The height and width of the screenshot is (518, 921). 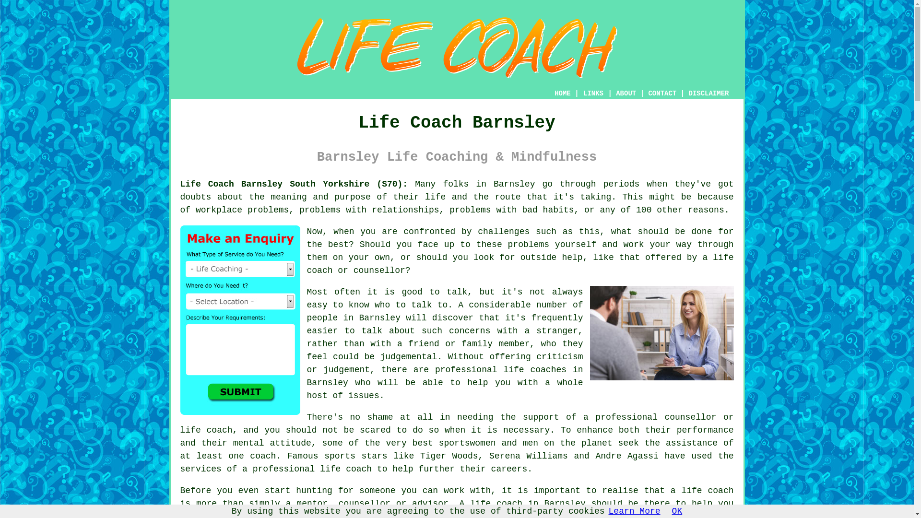 What do you see at coordinates (534, 369) in the screenshot?
I see `life coaches` at bounding box center [534, 369].